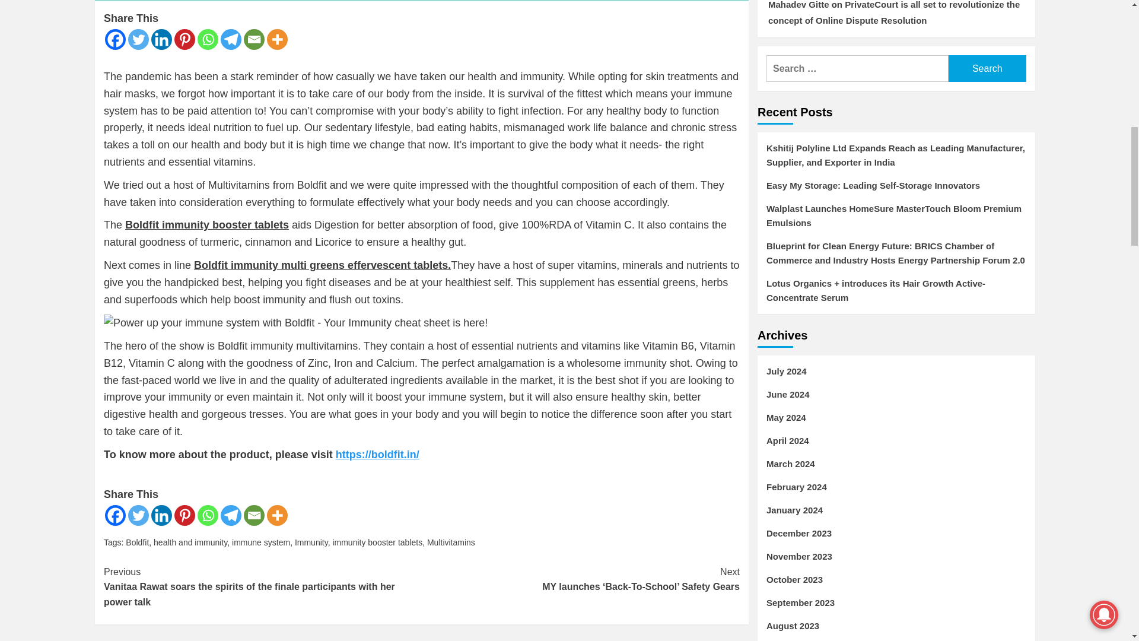  Describe the element at coordinates (277, 39) in the screenshot. I see `More` at that location.